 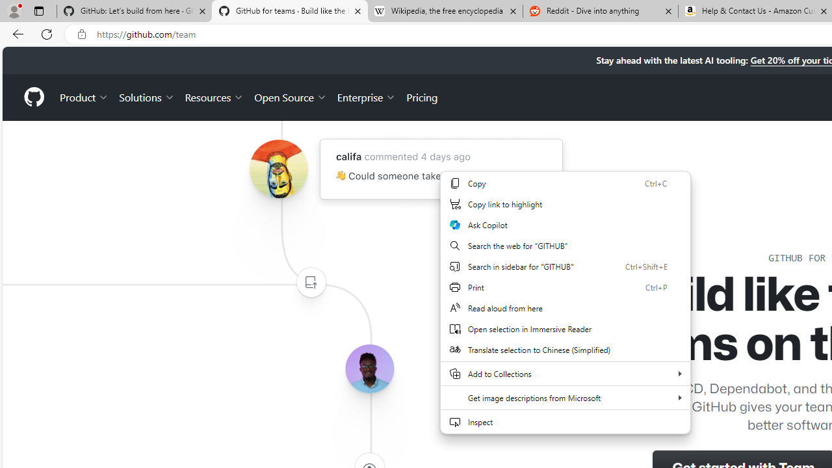 What do you see at coordinates (565, 183) in the screenshot?
I see `Copy` at bounding box center [565, 183].